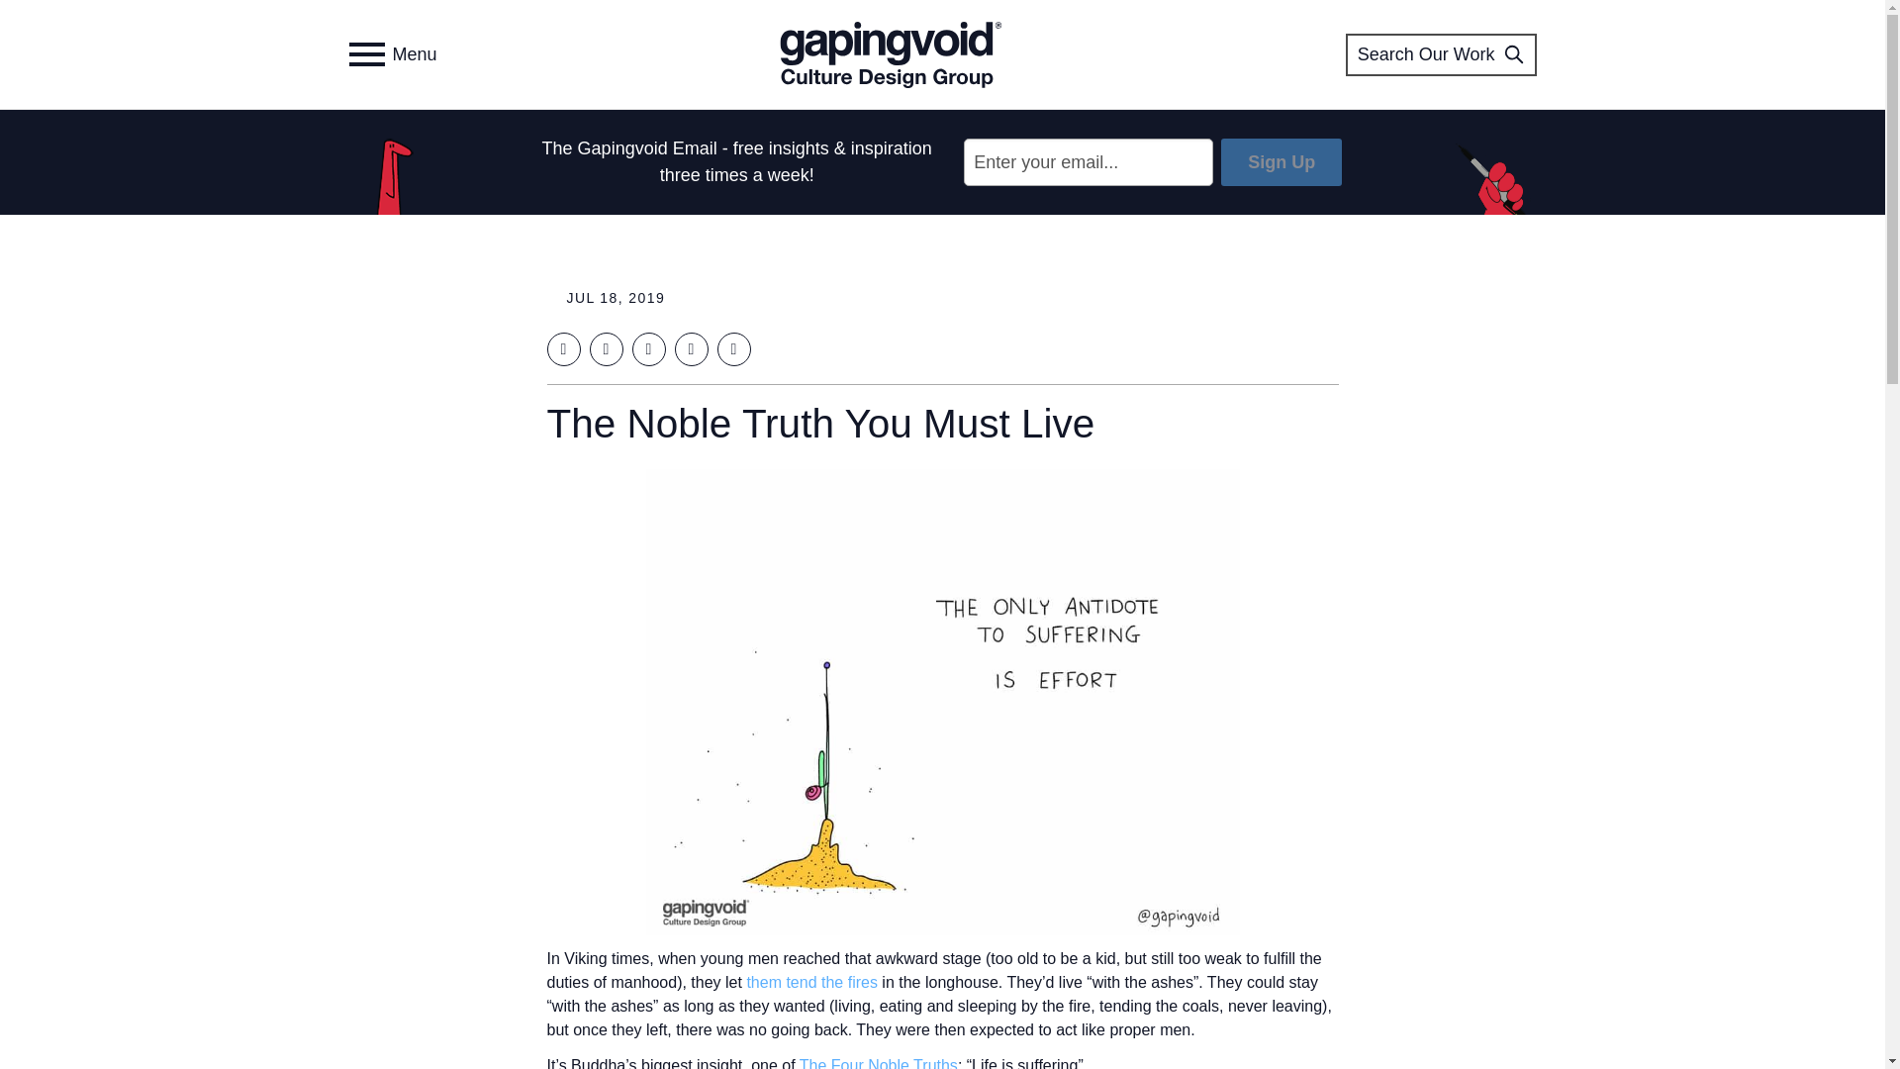 This screenshot has width=1900, height=1069. Describe the element at coordinates (811, 982) in the screenshot. I see `them tend the fires` at that location.